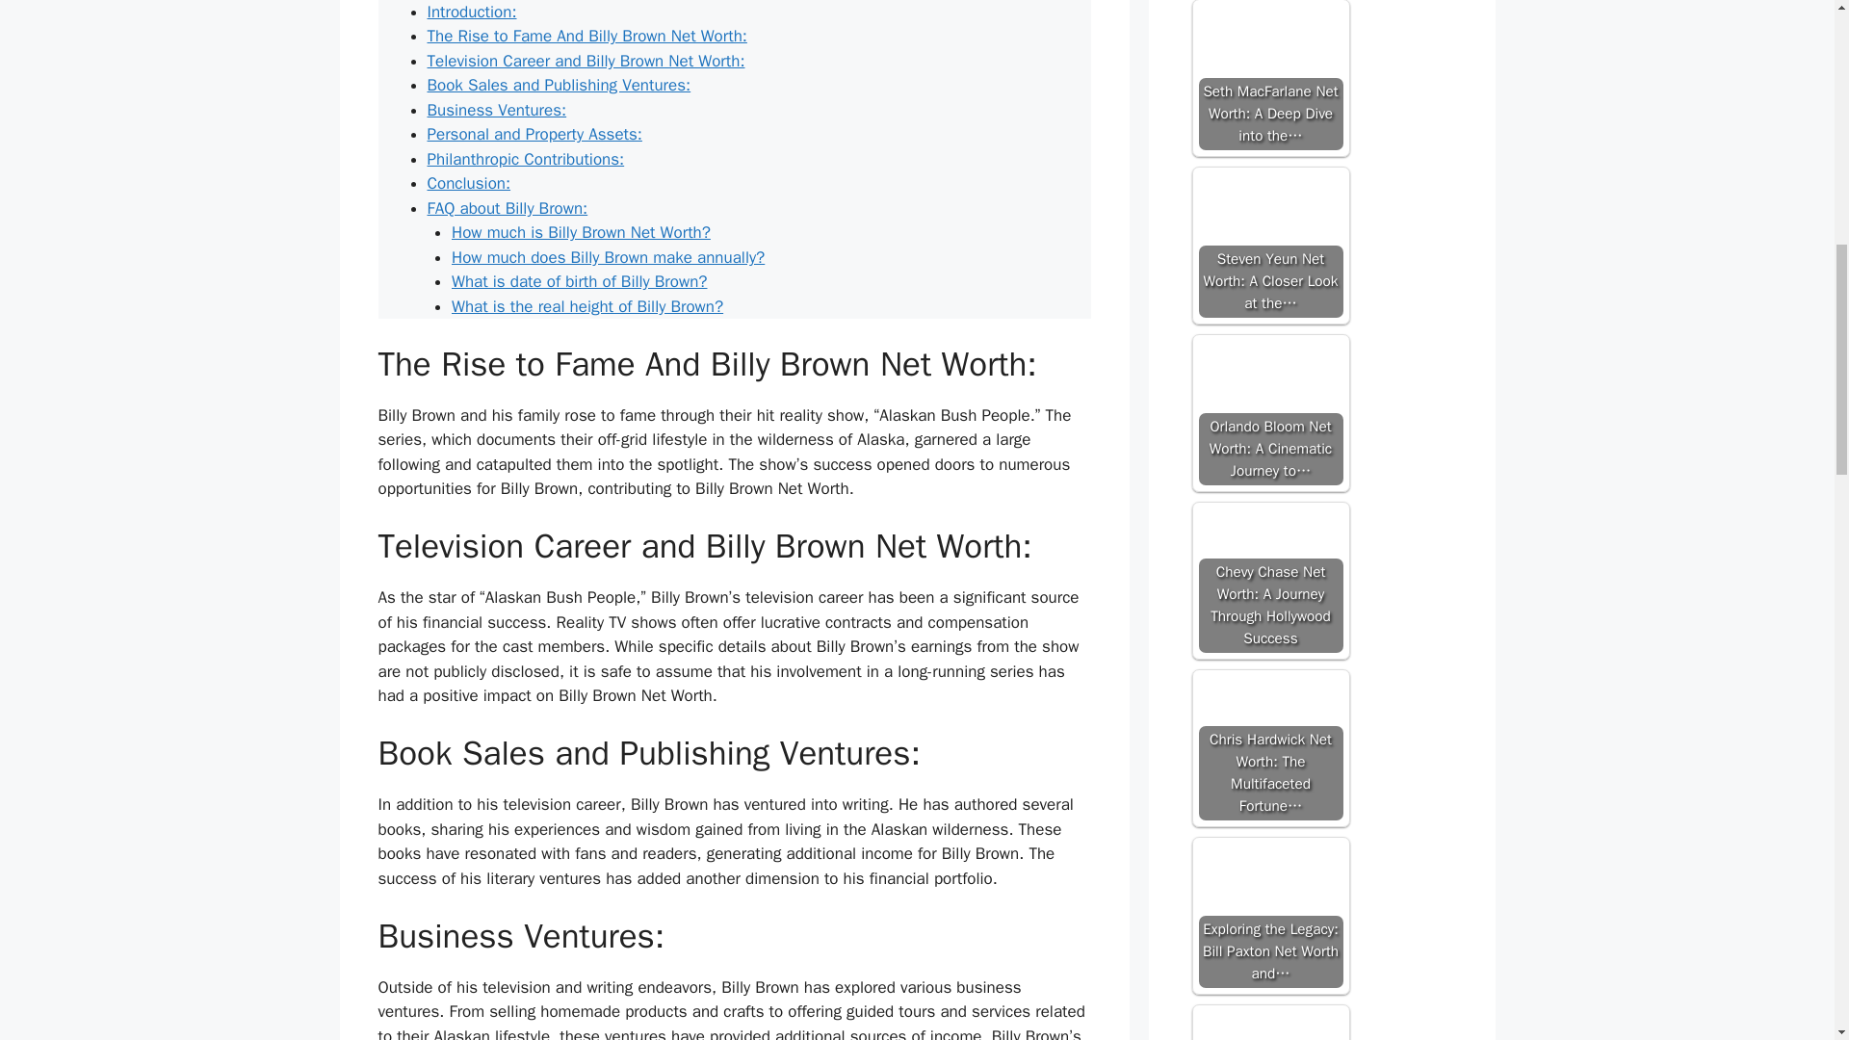 The height and width of the screenshot is (1040, 1849). Describe the element at coordinates (586, 36) in the screenshot. I see `The Rise to Fame And Billy Brown Net Worth:` at that location.